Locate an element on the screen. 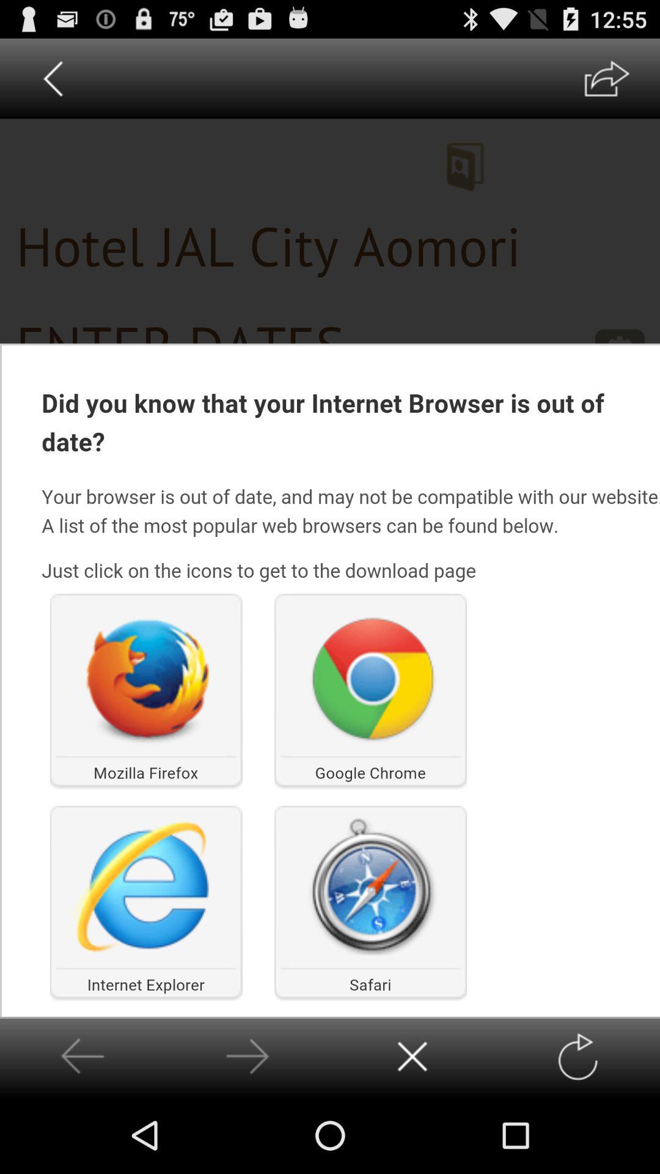 This screenshot has height=1174, width=660. close the window is located at coordinates (412, 1057).